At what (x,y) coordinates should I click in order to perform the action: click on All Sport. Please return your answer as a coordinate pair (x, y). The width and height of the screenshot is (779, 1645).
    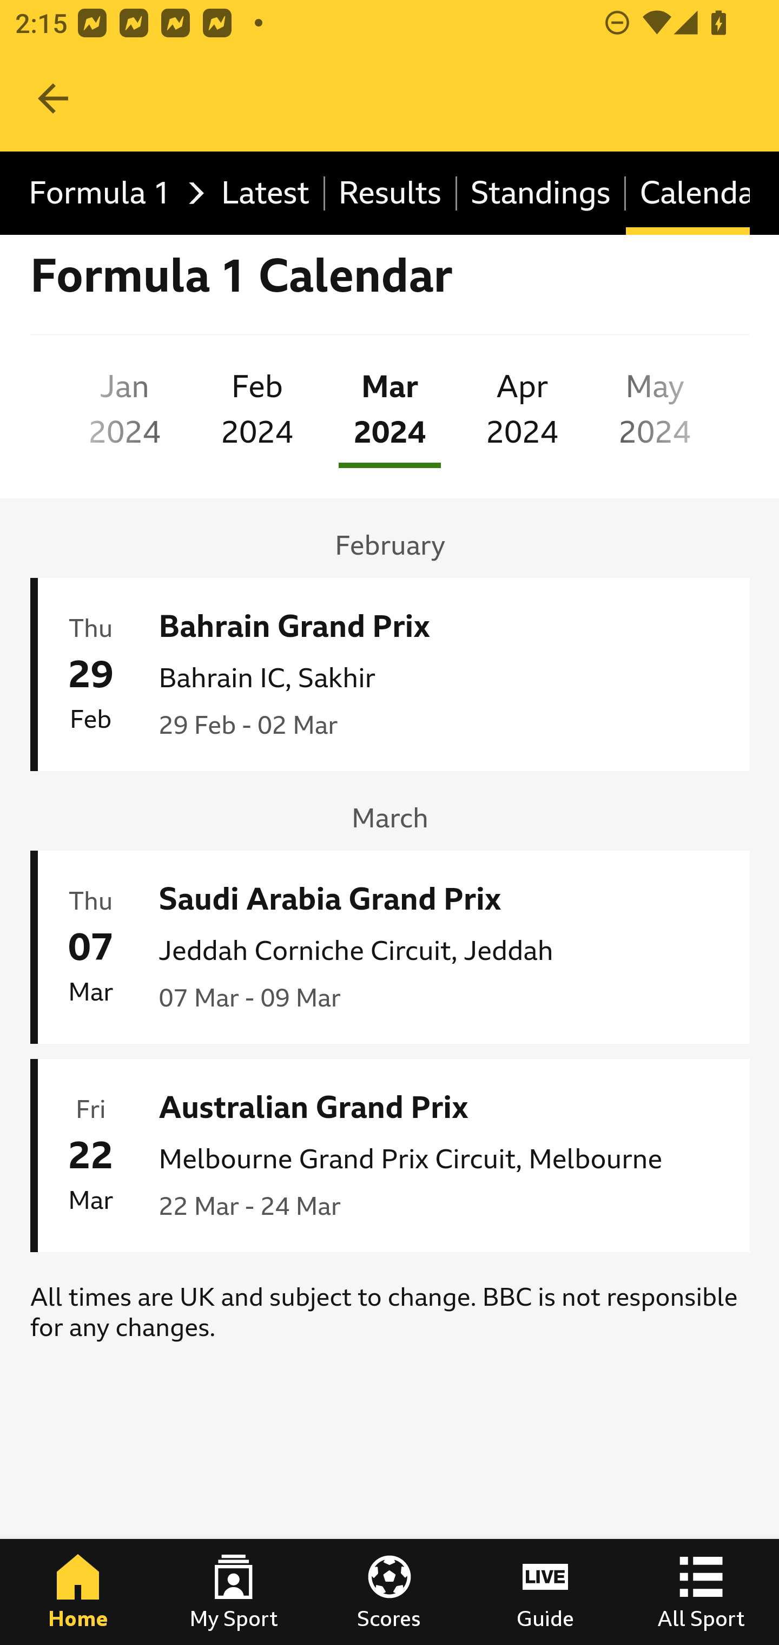
    Looking at the image, I should click on (701, 1592).